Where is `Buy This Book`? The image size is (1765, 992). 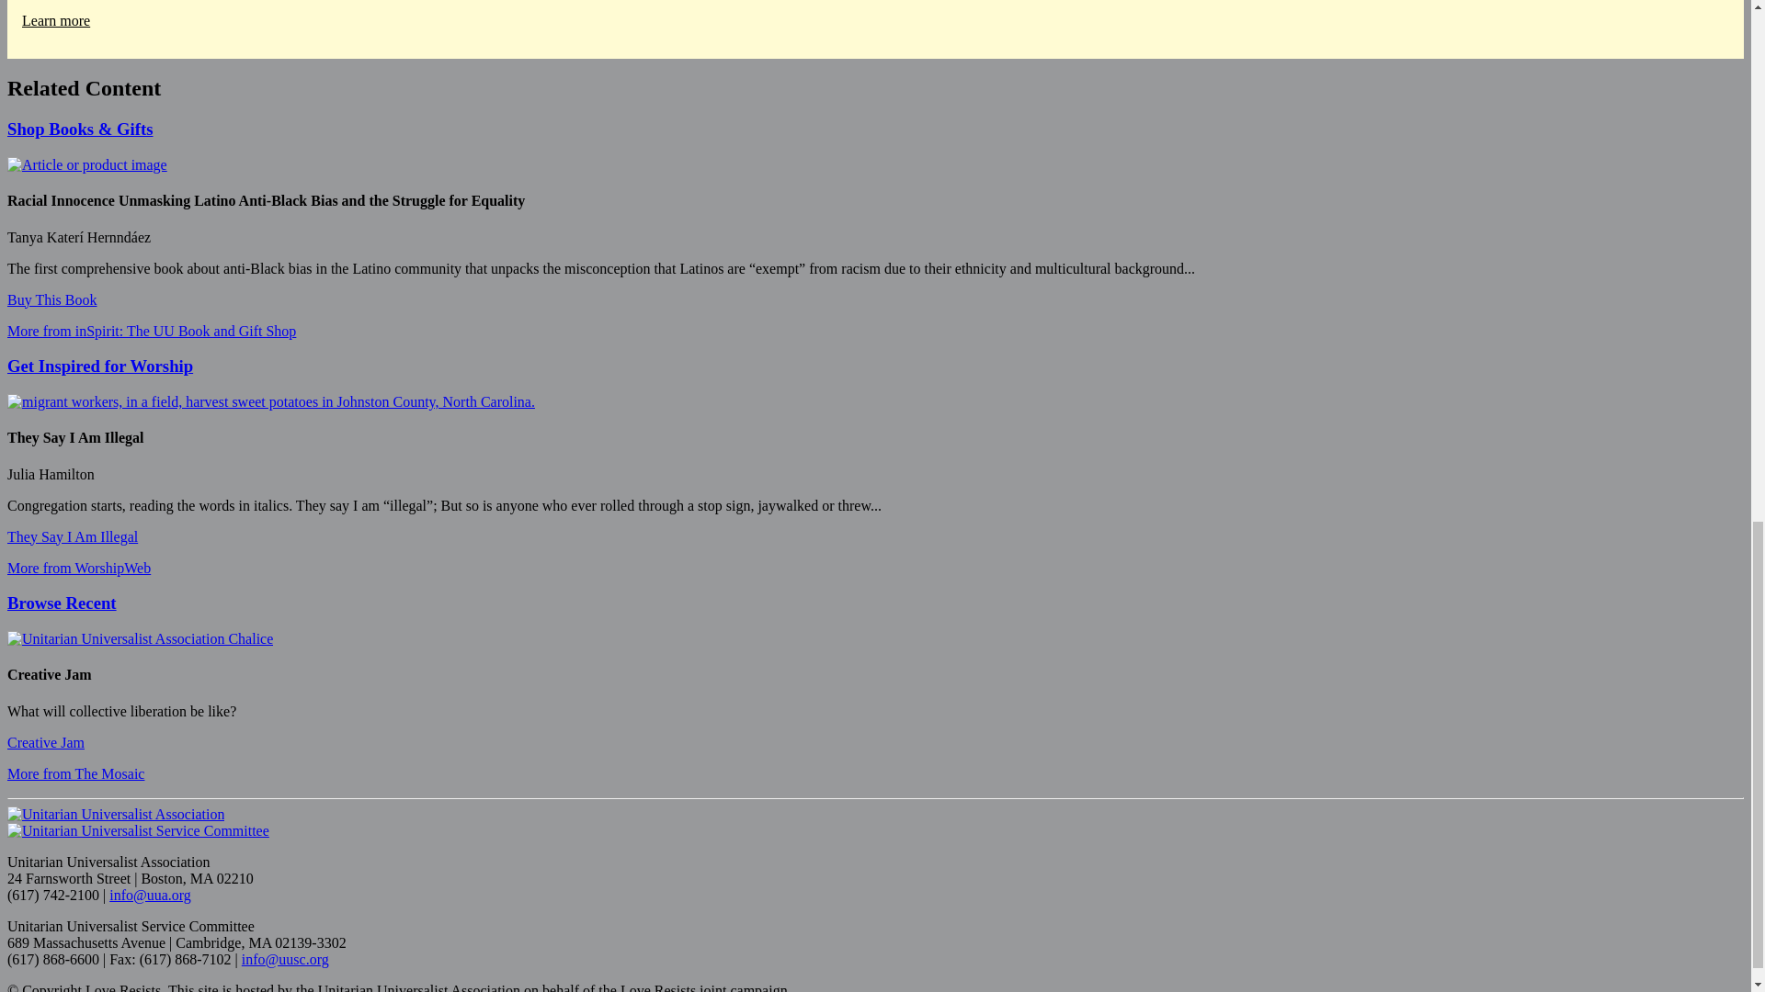 Buy This Book is located at coordinates (51, 299).